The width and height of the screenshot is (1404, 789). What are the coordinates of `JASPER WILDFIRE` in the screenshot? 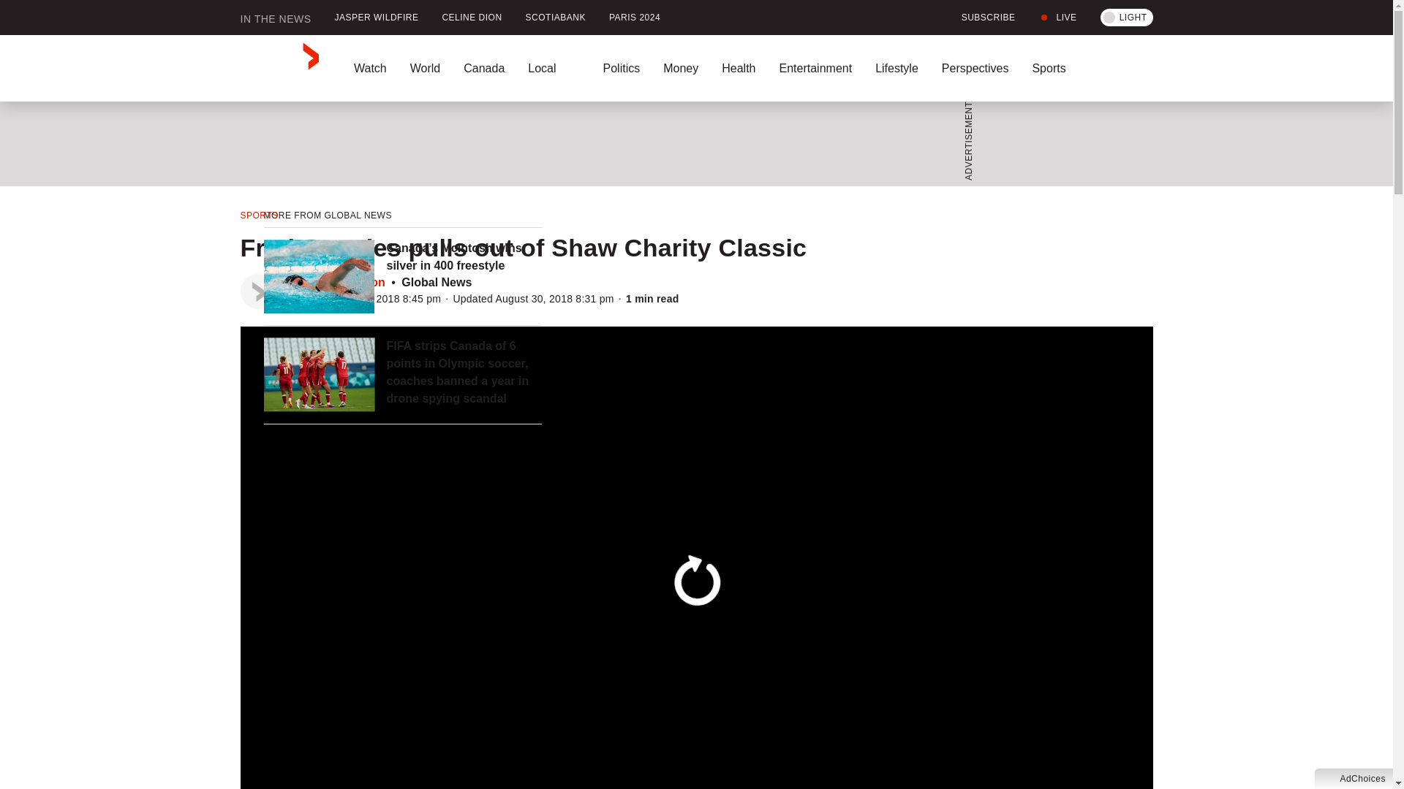 It's located at (377, 18).